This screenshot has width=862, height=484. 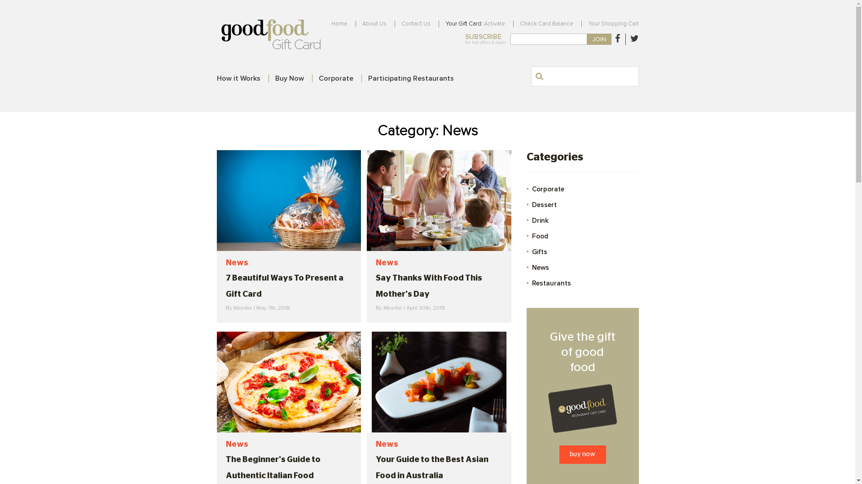 What do you see at coordinates (547, 24) in the screenshot?
I see `Check Card Balance` at bounding box center [547, 24].